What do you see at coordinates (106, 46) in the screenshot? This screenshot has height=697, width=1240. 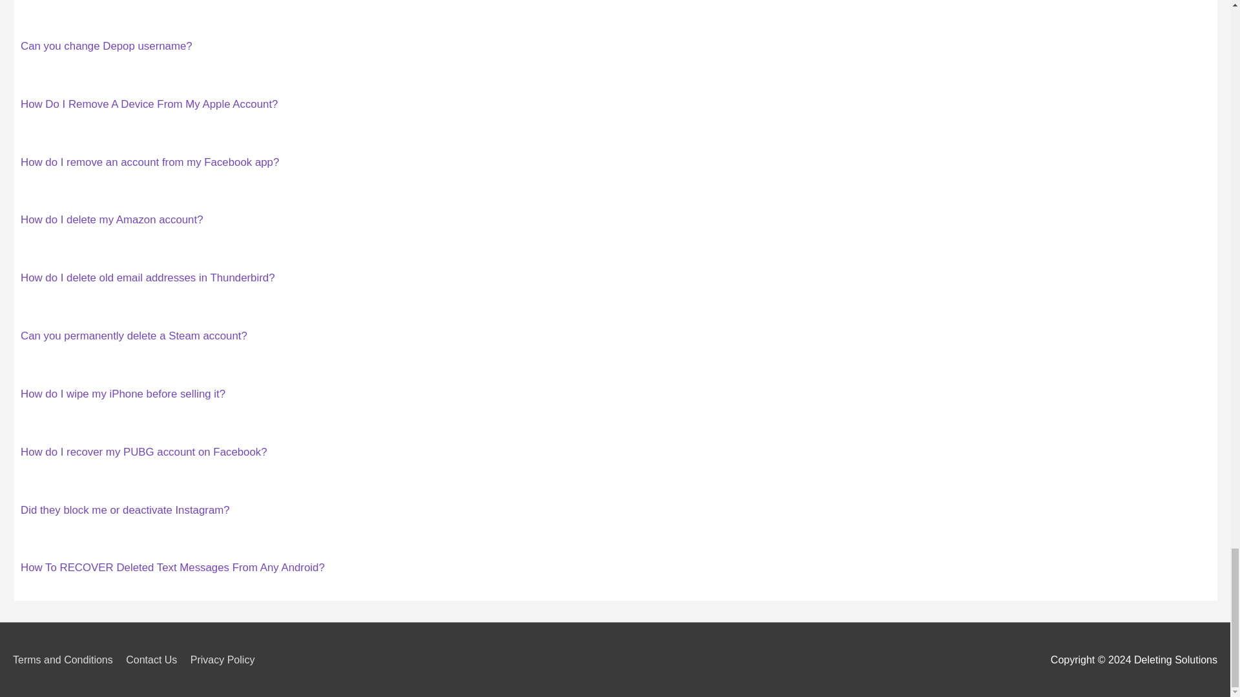 I see `Can you change Depop username?` at bounding box center [106, 46].